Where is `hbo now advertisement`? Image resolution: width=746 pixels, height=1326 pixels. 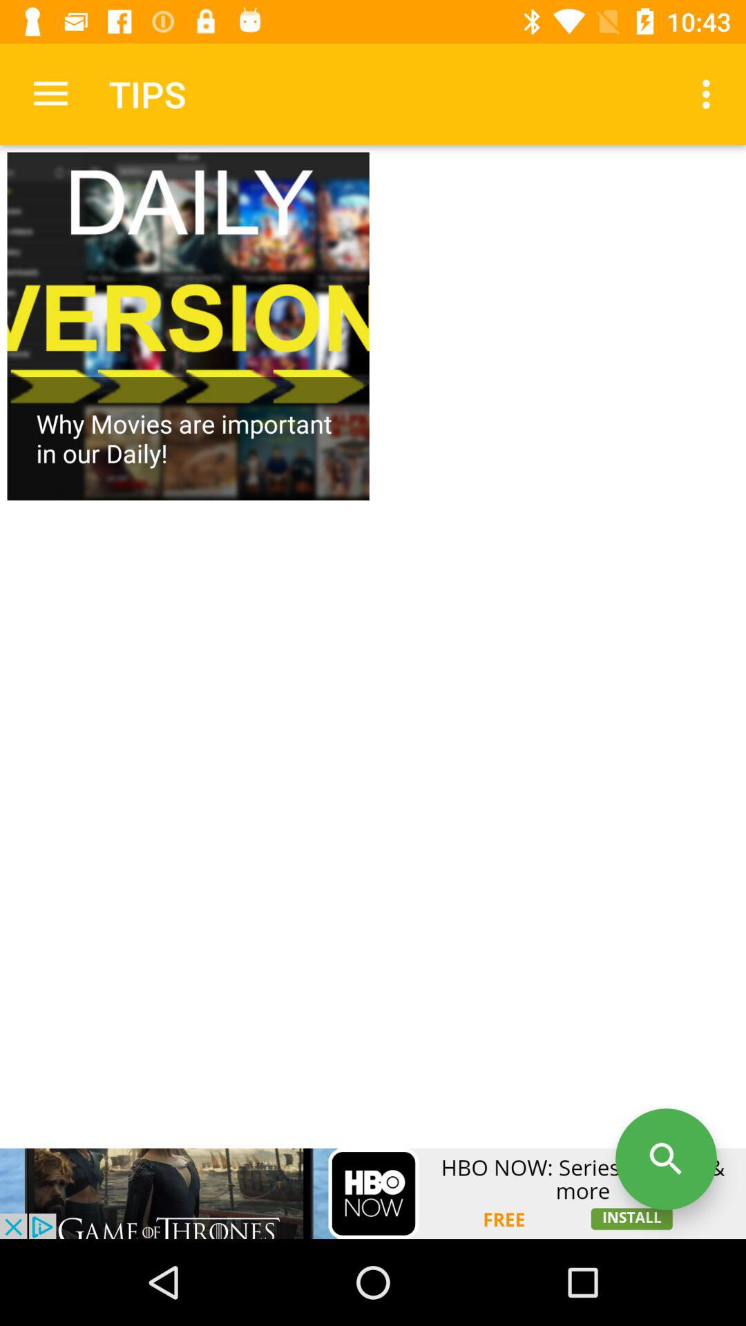 hbo now advertisement is located at coordinates (373, 1193).